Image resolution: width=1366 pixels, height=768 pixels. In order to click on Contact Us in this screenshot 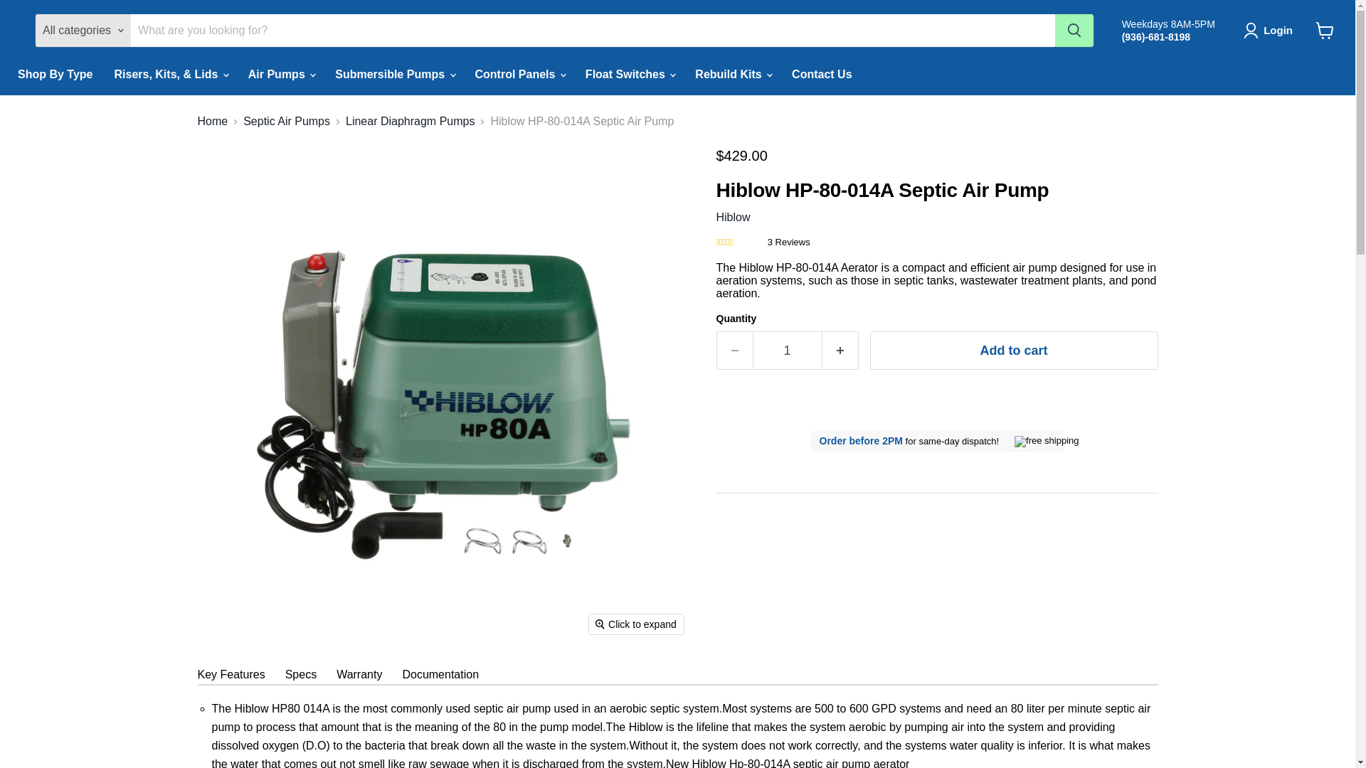, I will do `click(821, 75)`.